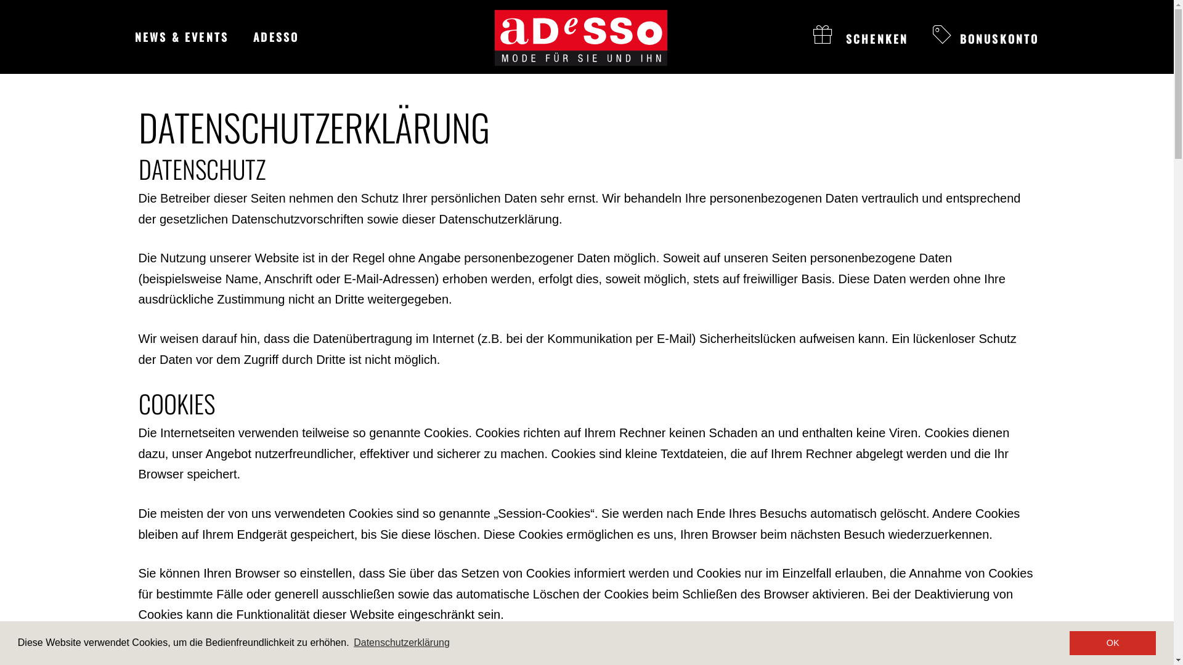  Describe the element at coordinates (1113, 643) in the screenshot. I see `OK` at that location.